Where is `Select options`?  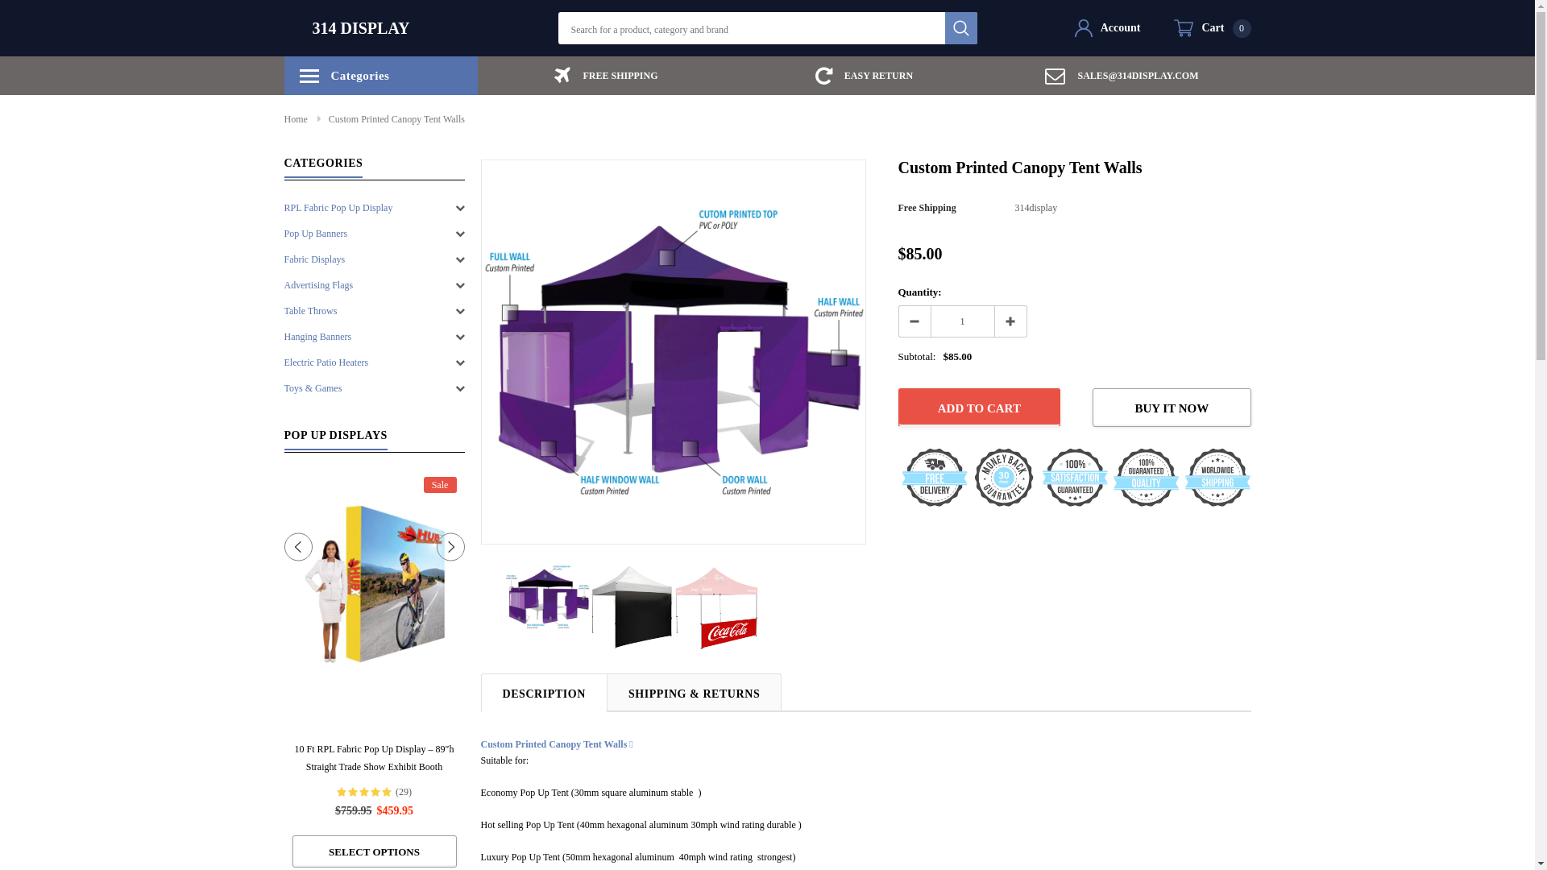 Select options is located at coordinates (193, 834).